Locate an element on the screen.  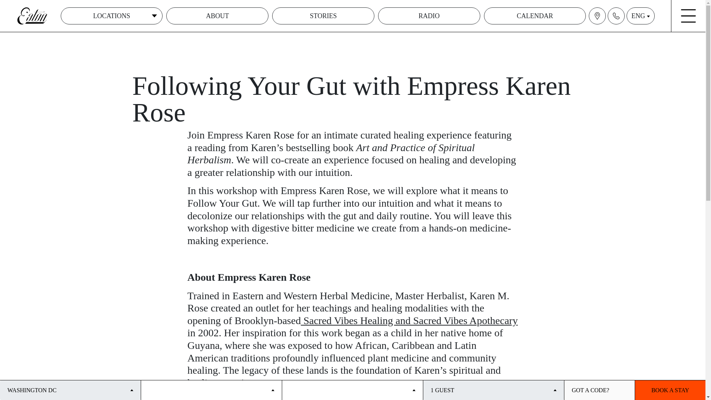
ENG is located at coordinates (641, 16).